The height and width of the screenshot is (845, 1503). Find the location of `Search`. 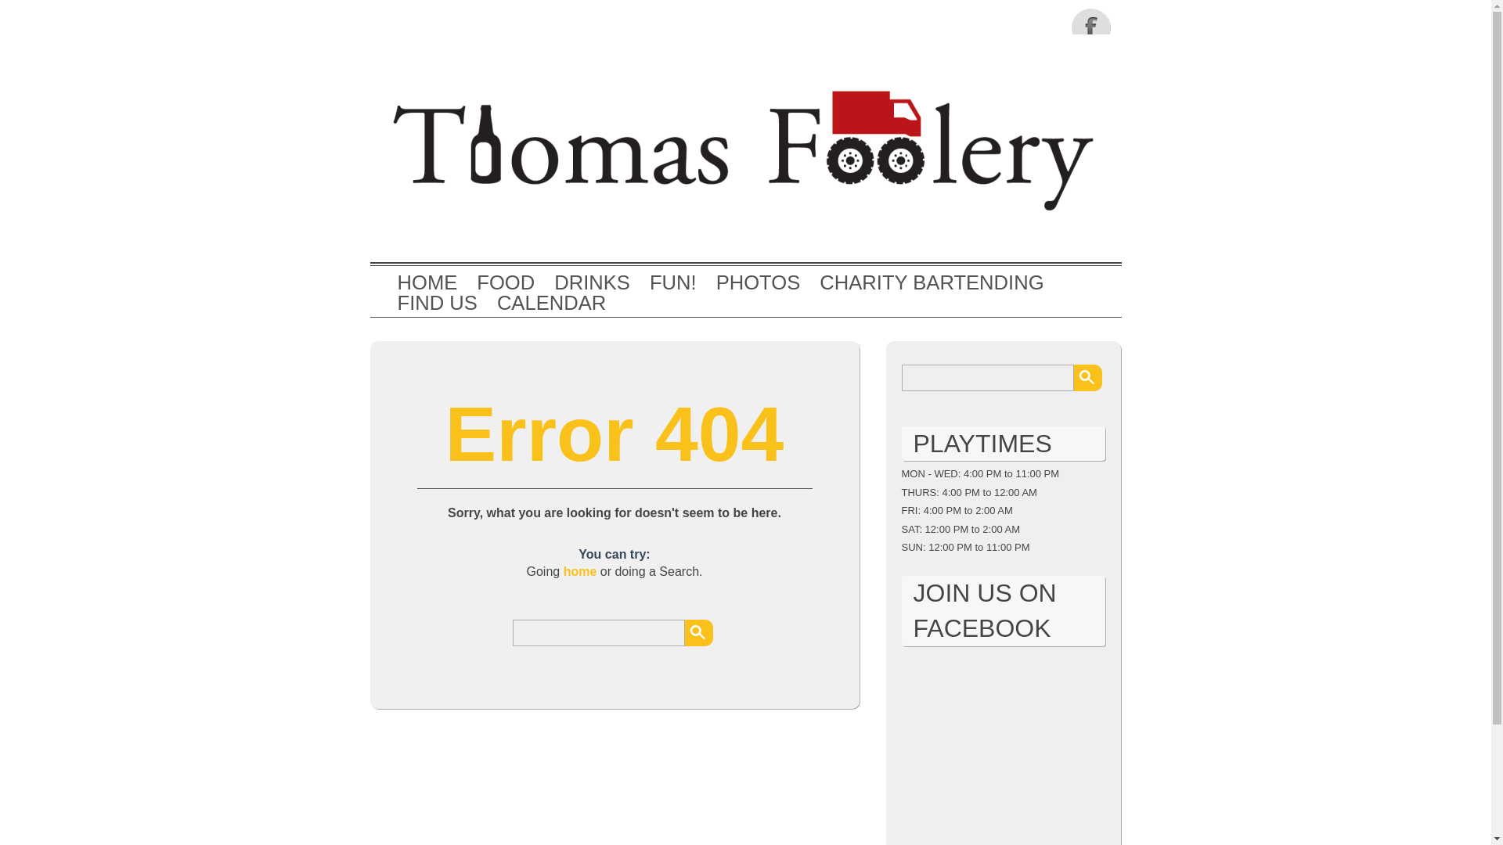

Search is located at coordinates (698, 632).